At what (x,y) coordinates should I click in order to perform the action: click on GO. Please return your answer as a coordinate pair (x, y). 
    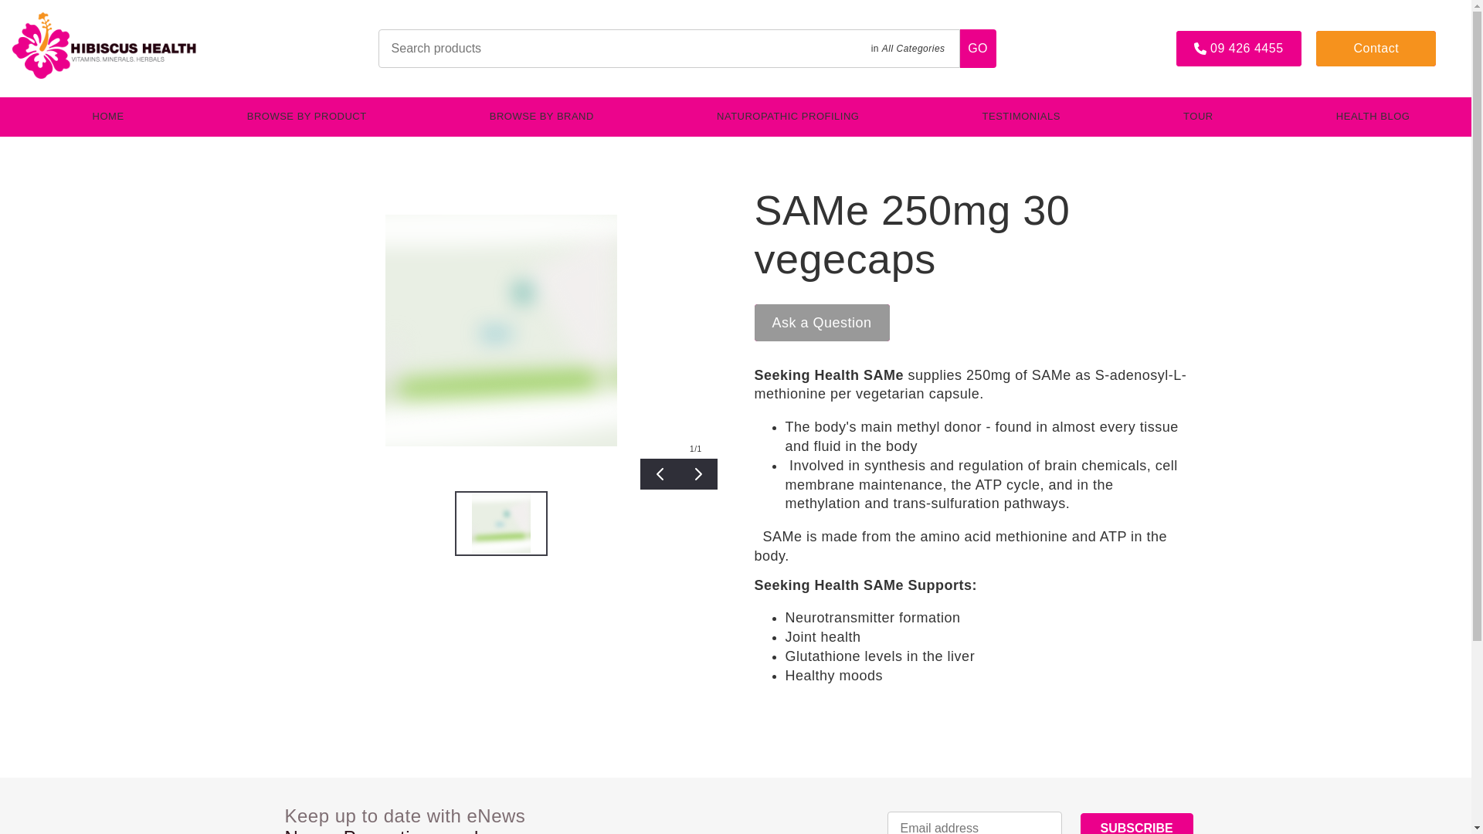
    Looking at the image, I should click on (978, 48).